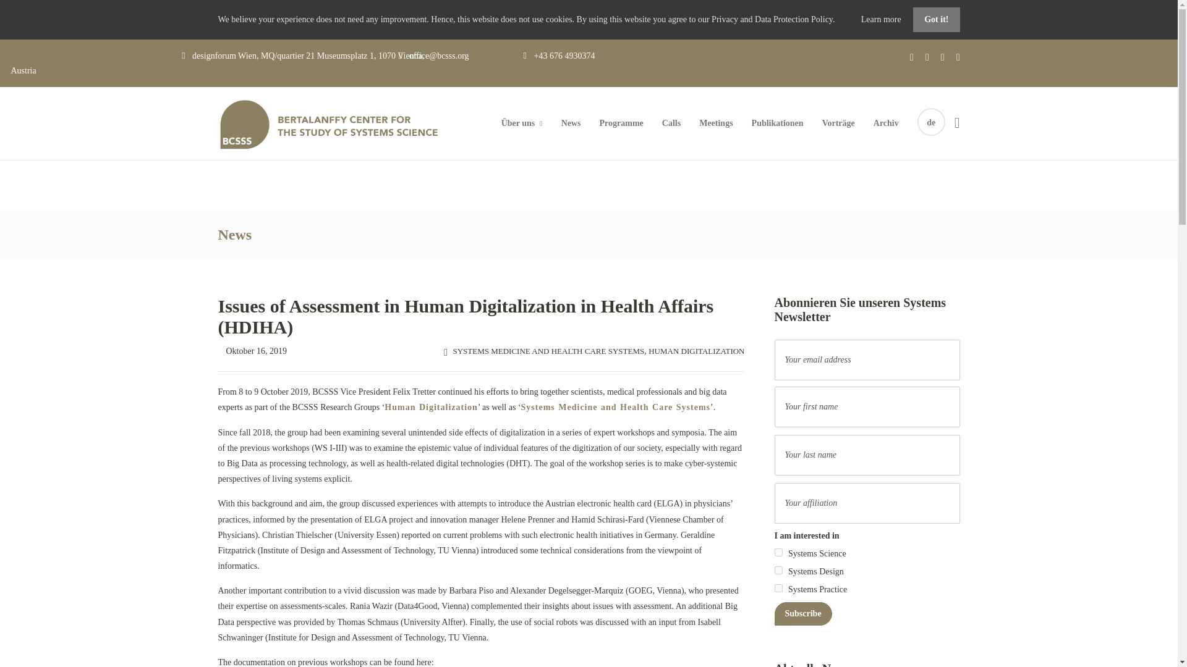  Describe the element at coordinates (882, 19) in the screenshot. I see `Learn more` at that location.